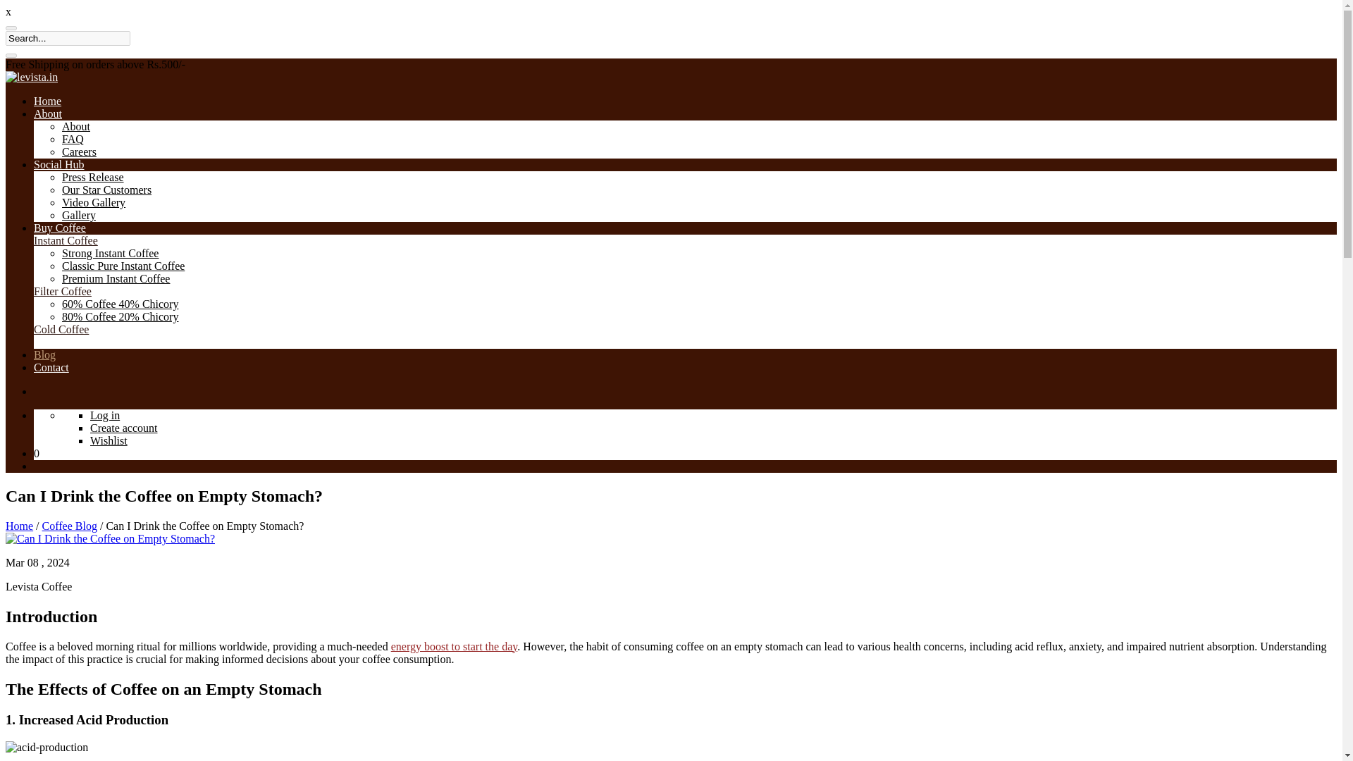 This screenshot has width=1353, height=761. What do you see at coordinates (109, 440) in the screenshot?
I see `Wishlist` at bounding box center [109, 440].